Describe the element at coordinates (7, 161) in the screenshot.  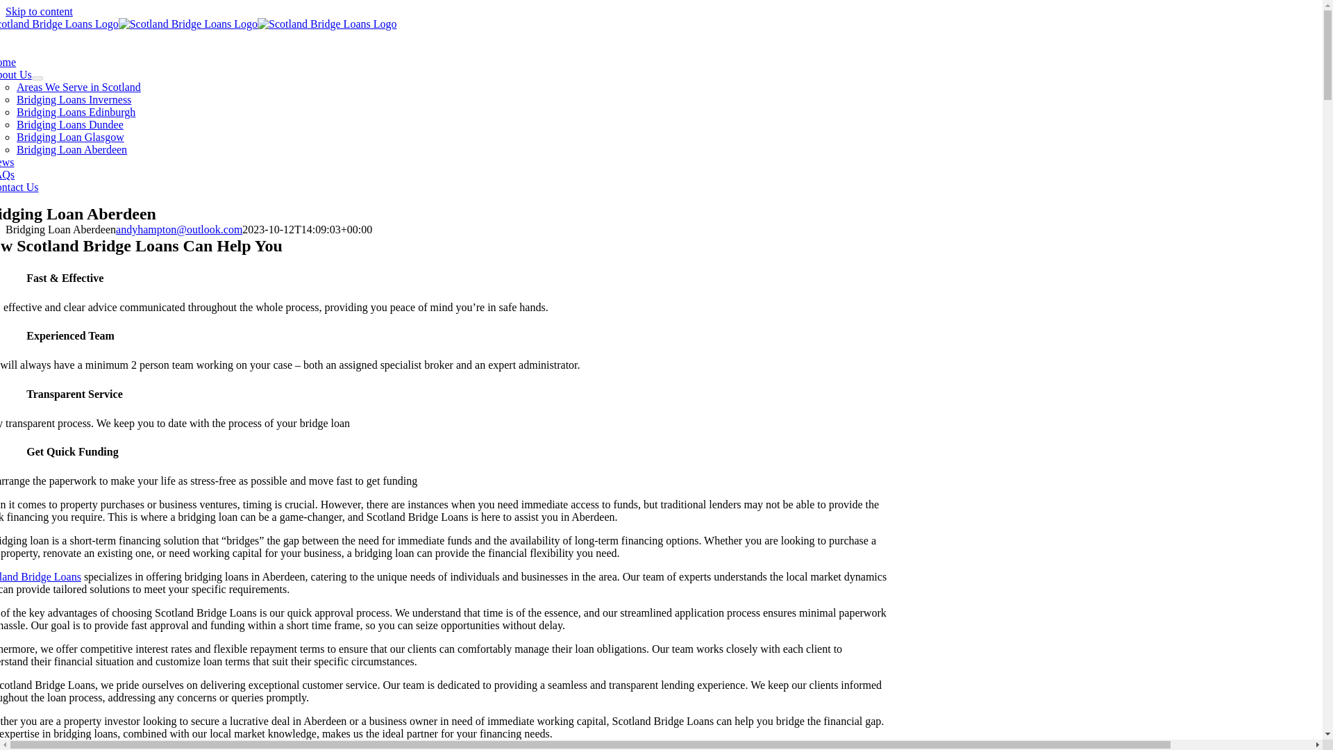
I see `News` at that location.